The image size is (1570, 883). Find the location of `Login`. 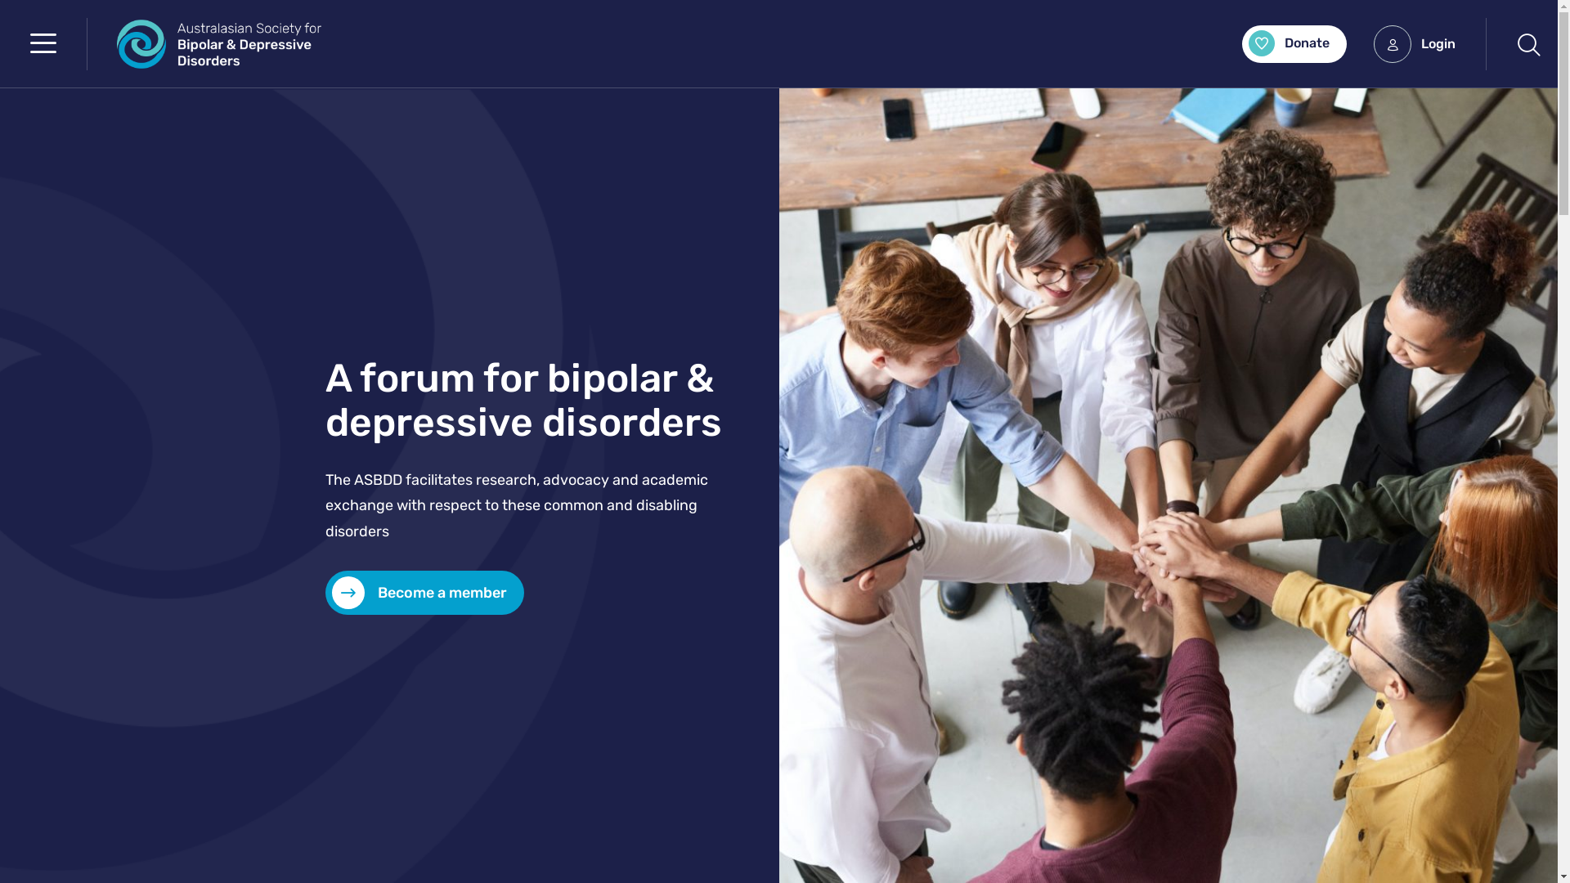

Login is located at coordinates (1415, 43).